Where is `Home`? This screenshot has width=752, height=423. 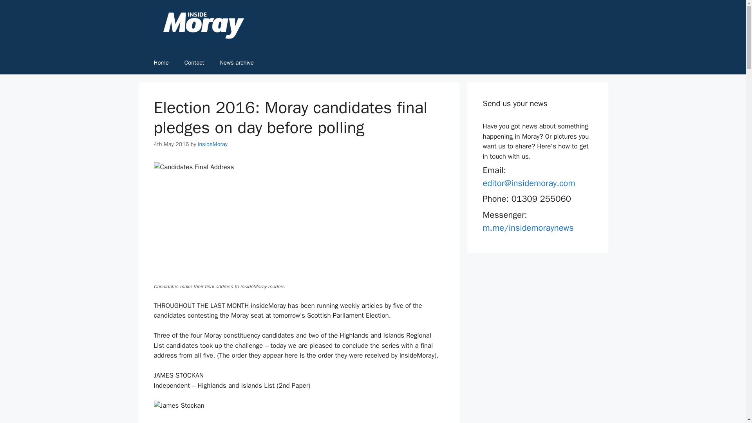
Home is located at coordinates (161, 63).